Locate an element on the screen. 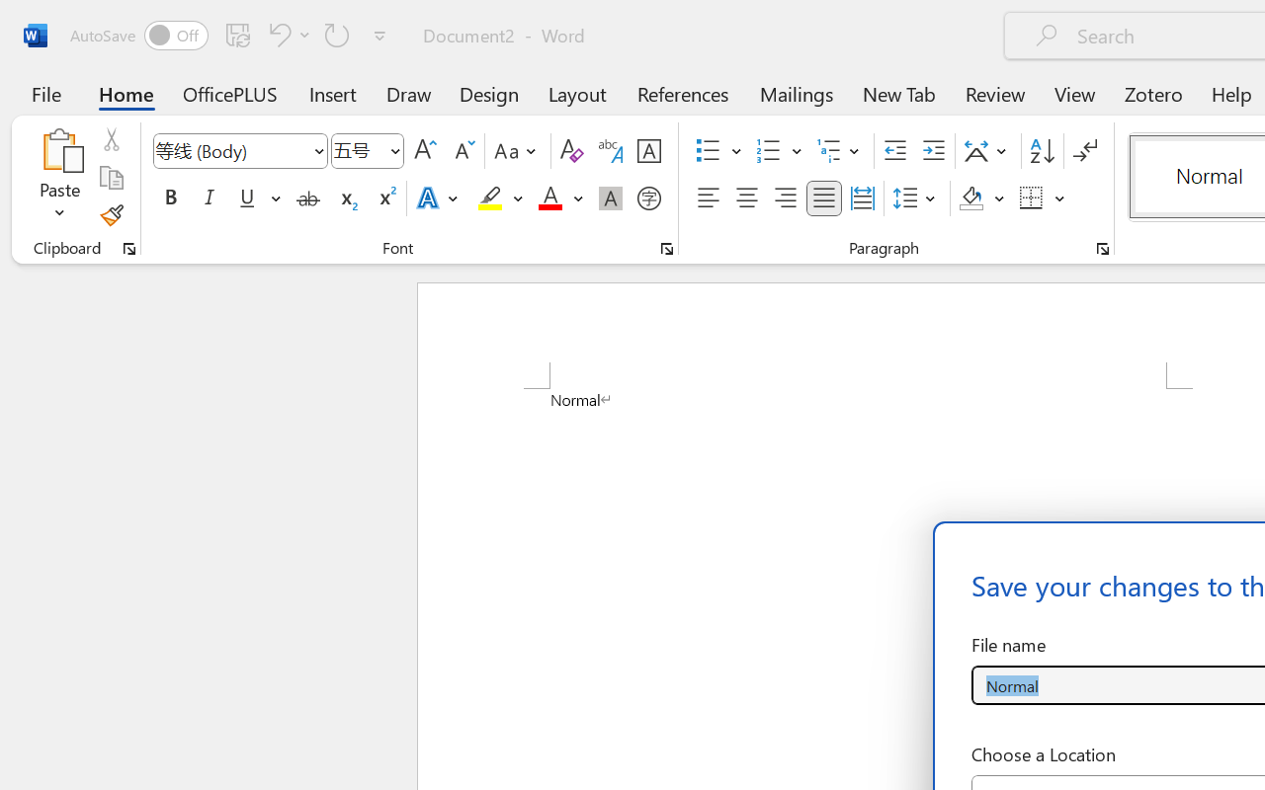 The image size is (1265, 790). Font Size is located at coordinates (368, 151).